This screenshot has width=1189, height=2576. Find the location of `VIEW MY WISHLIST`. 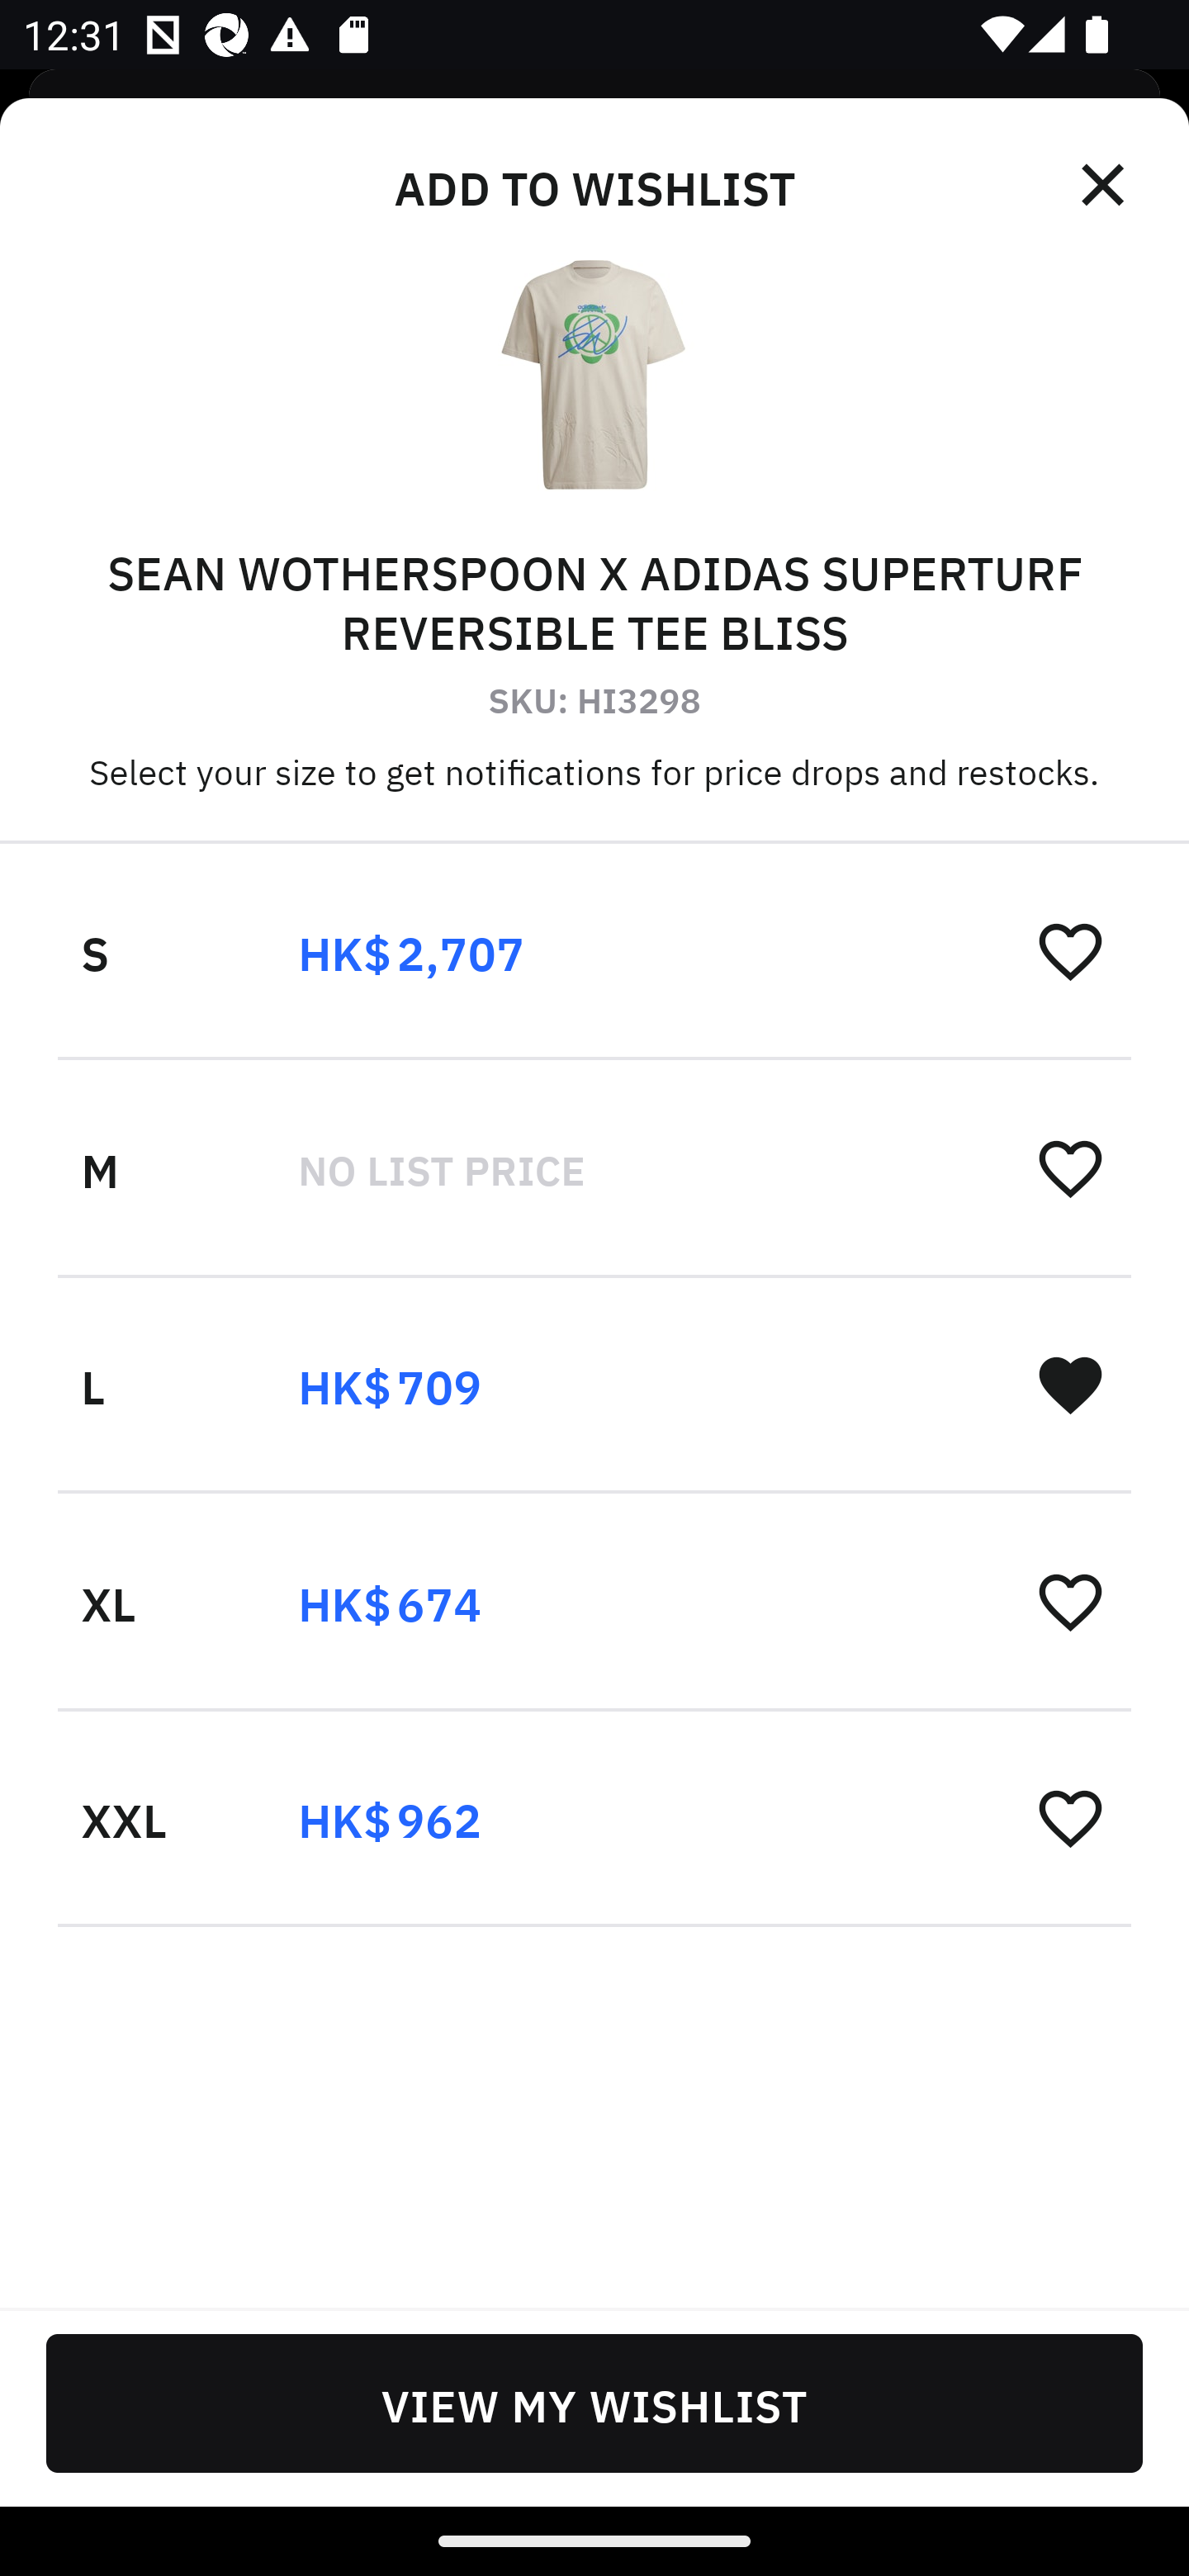

VIEW MY WISHLIST is located at coordinates (594, 2403).